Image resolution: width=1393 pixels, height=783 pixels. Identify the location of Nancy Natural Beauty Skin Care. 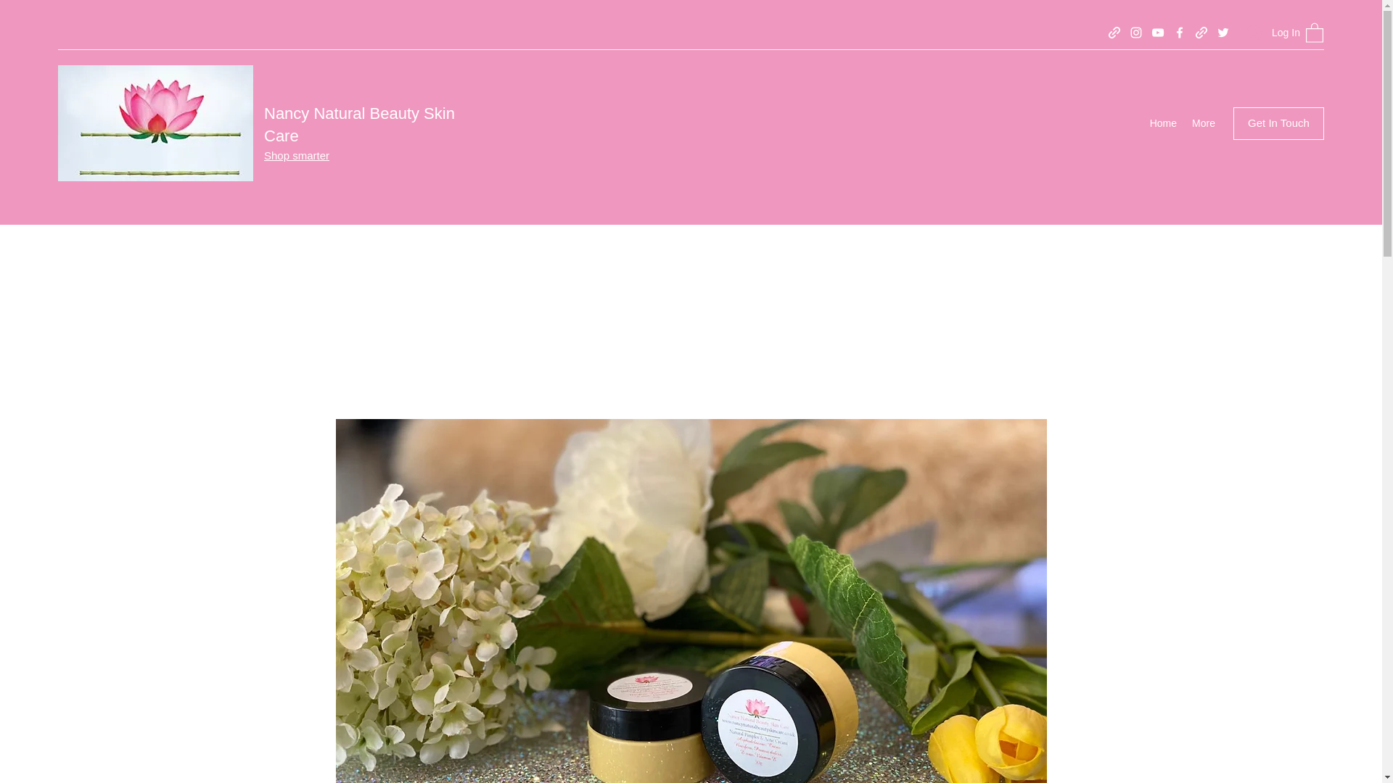
(360, 124).